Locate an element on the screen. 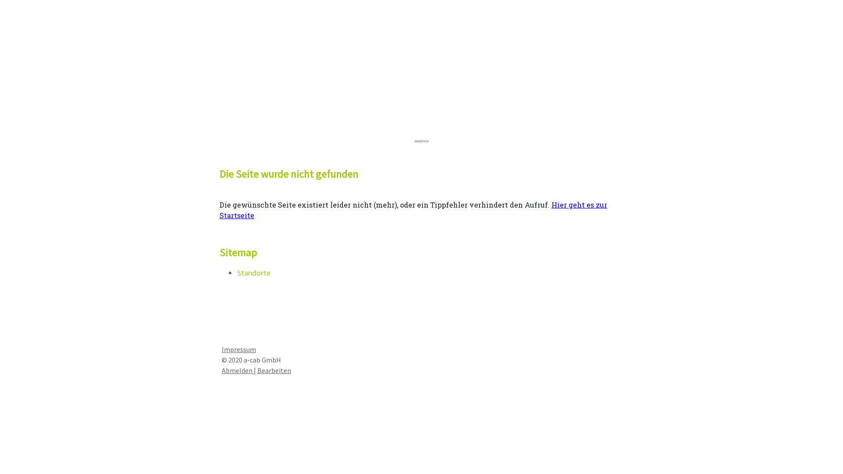 This screenshot has width=843, height=474. Bearbeiten is located at coordinates (274, 370).